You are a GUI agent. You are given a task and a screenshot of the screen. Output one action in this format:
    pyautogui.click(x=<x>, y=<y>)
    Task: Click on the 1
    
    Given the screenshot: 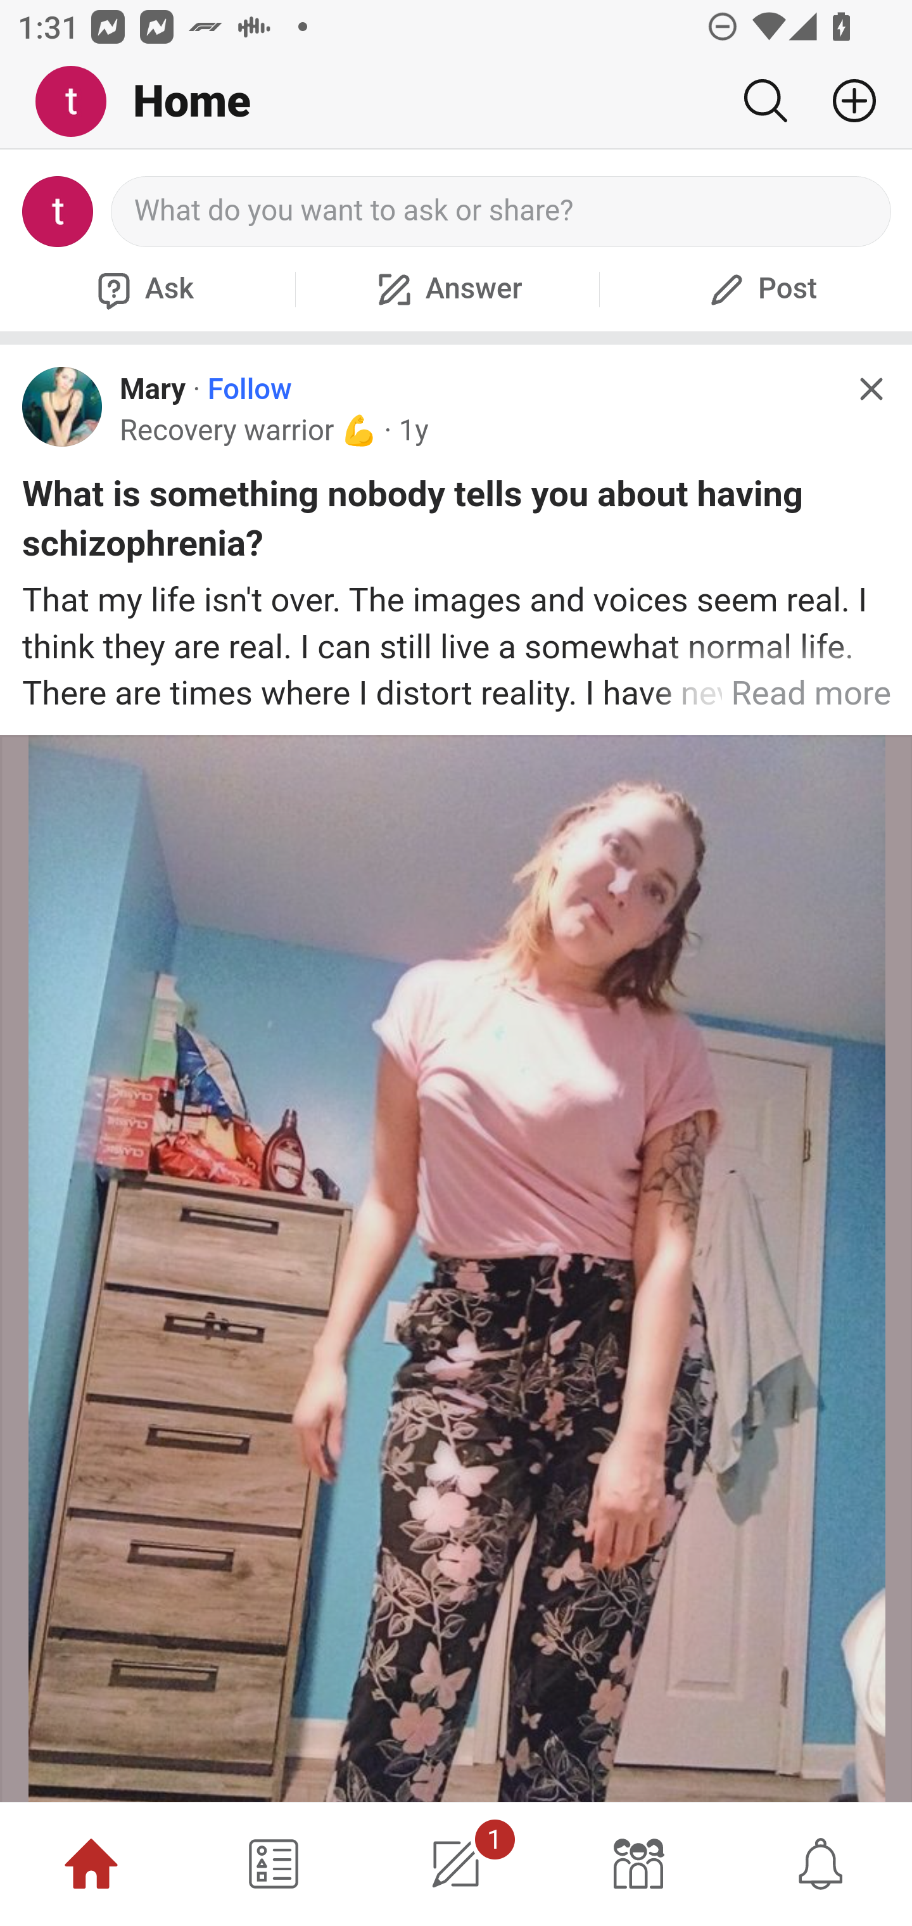 What is the action you would take?
    pyautogui.click(x=456, y=1864)
    